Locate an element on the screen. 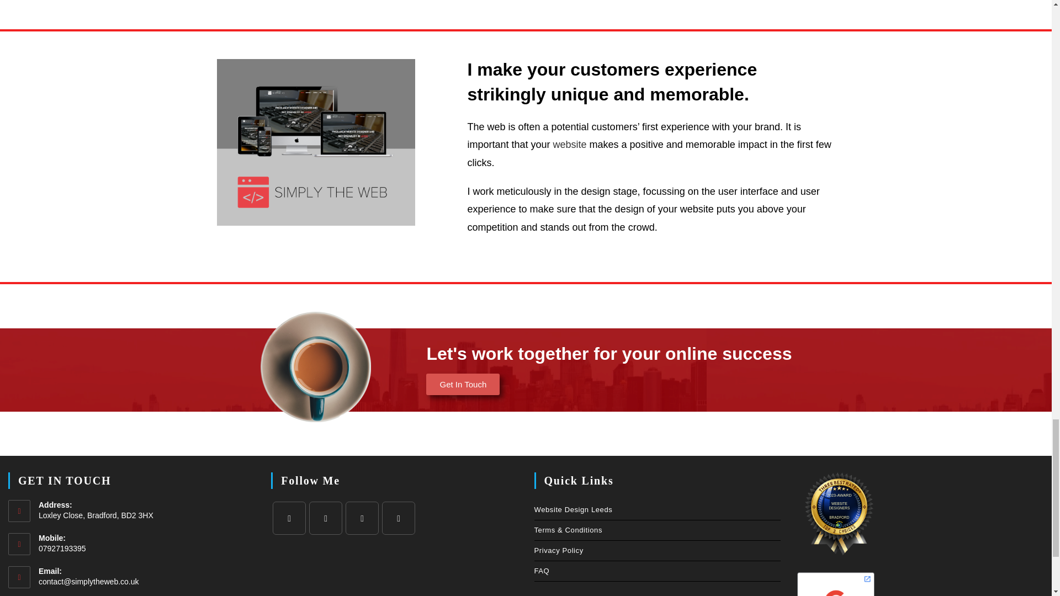  07927193395 is located at coordinates (146, 549).